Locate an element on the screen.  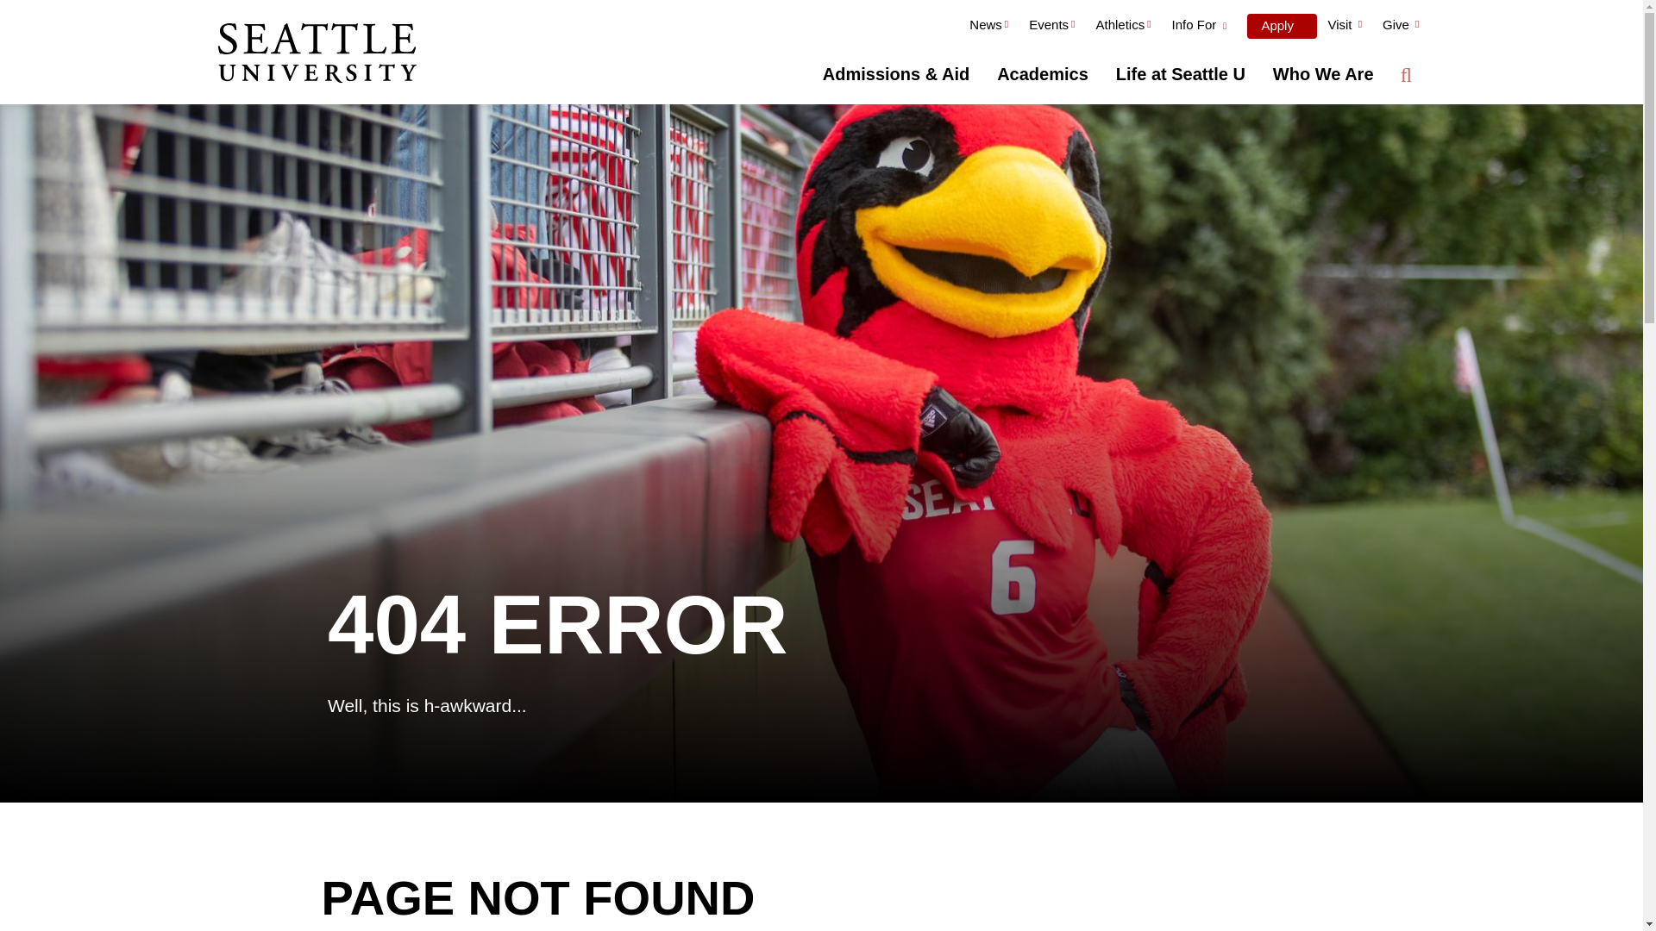
Apply is located at coordinates (1282, 26).